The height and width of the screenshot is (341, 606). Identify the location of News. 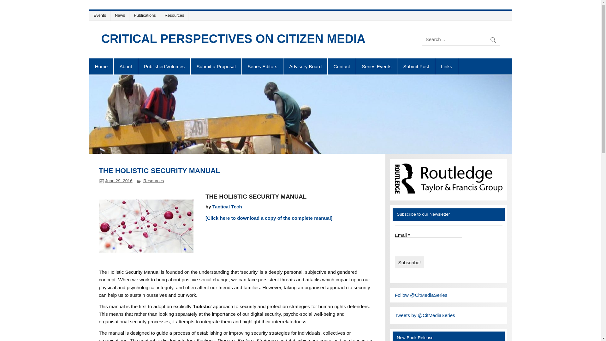
(121, 15).